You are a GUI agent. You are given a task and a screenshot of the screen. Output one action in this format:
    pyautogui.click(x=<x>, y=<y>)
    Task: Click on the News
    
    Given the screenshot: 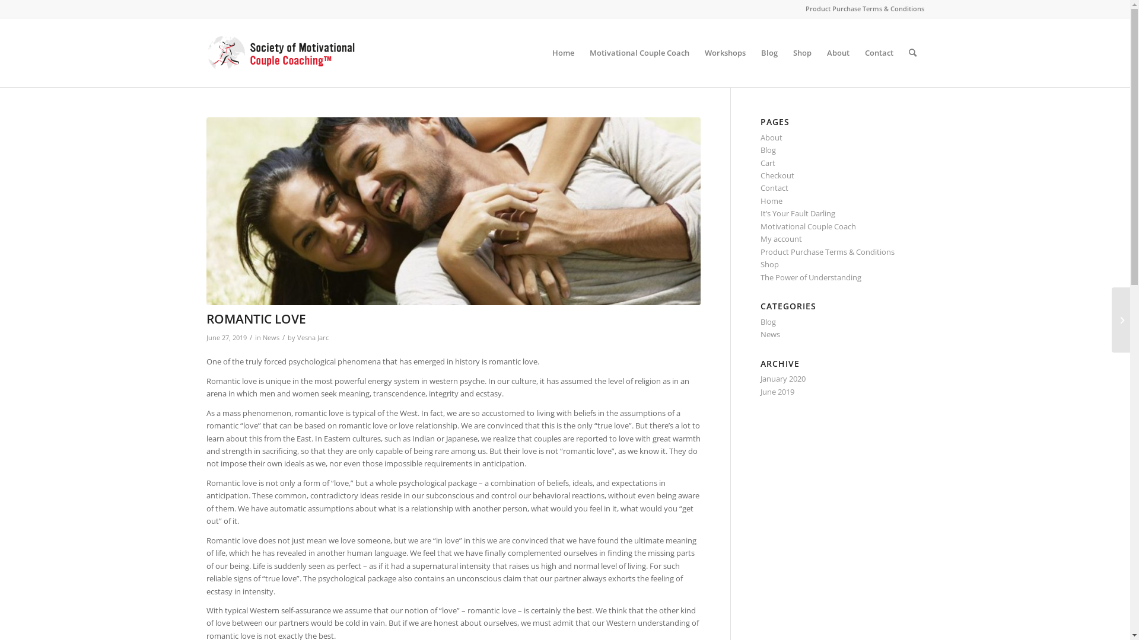 What is the action you would take?
    pyautogui.click(x=271, y=338)
    